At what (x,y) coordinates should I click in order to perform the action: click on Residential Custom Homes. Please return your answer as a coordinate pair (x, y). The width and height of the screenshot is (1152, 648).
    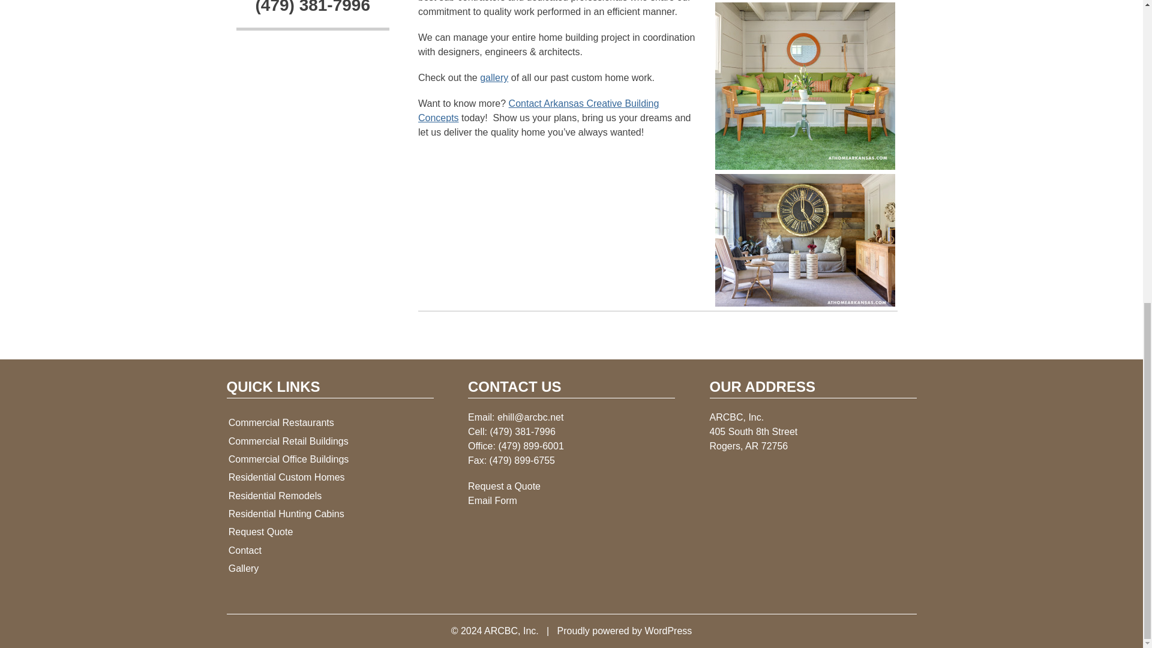
    Looking at the image, I should click on (330, 478).